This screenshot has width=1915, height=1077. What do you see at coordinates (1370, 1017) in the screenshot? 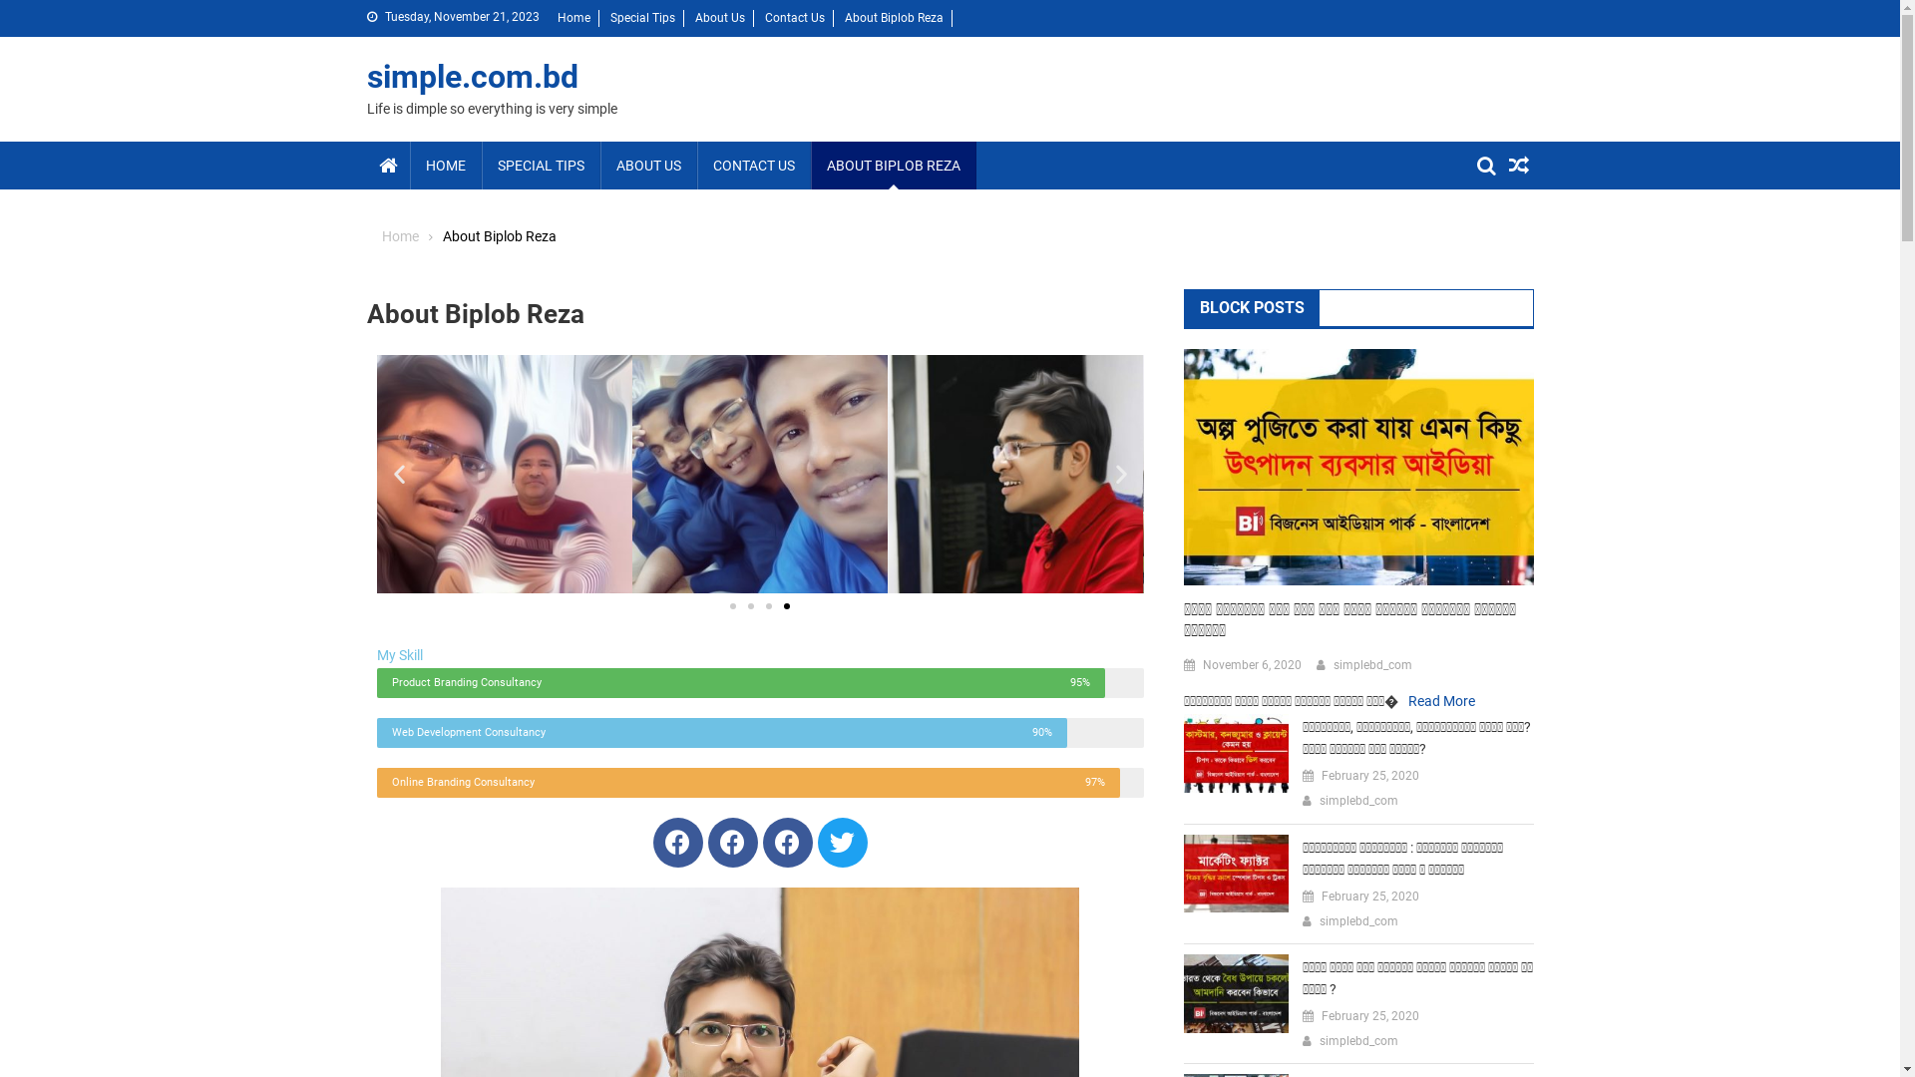
I see `February 25, 2020` at bounding box center [1370, 1017].